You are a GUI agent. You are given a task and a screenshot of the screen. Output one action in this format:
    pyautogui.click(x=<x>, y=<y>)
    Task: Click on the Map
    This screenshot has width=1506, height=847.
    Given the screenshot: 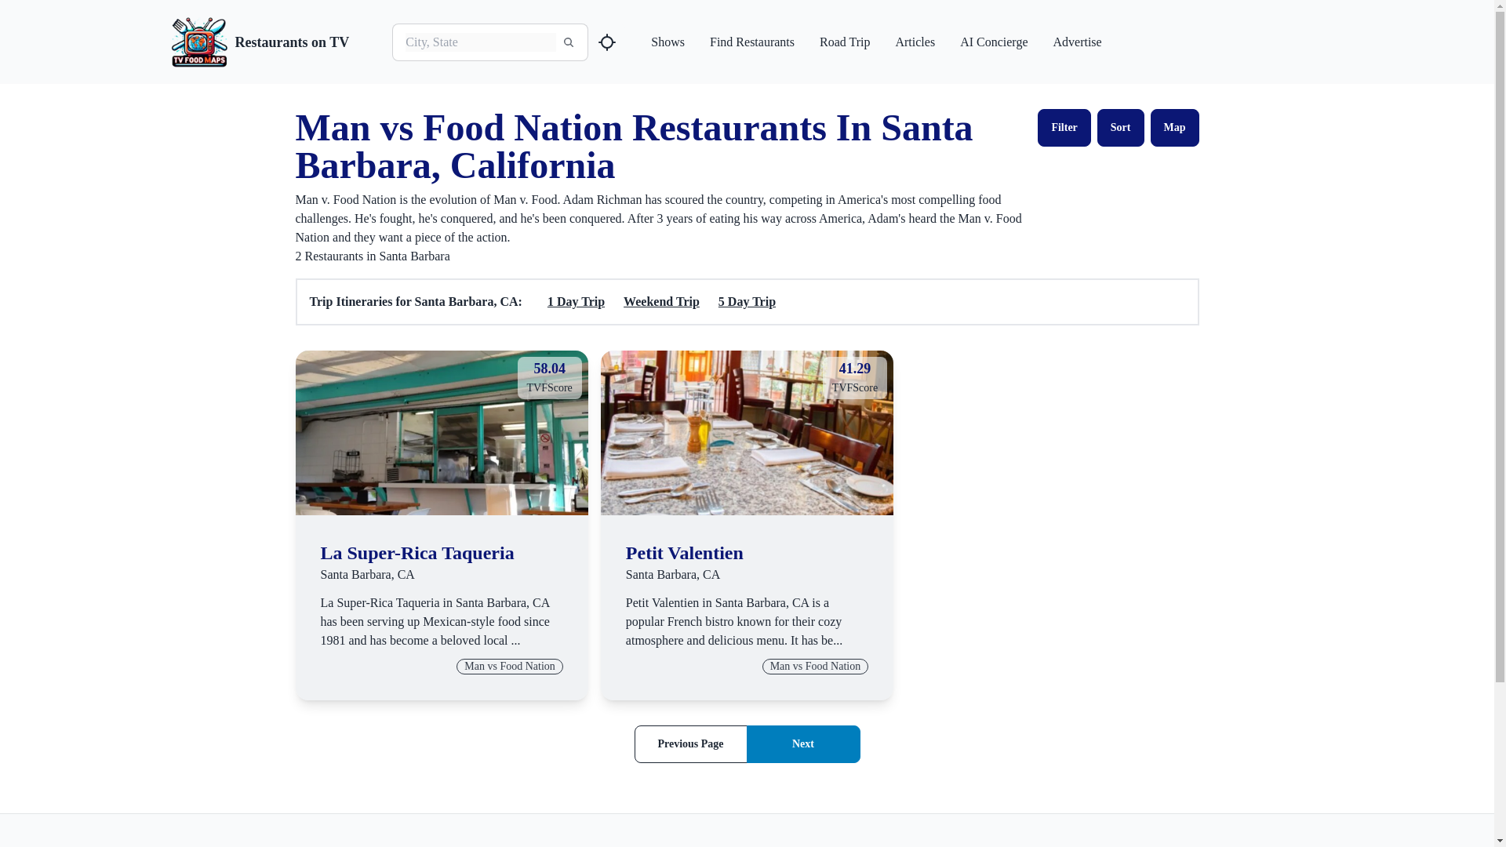 What is the action you would take?
    pyautogui.click(x=576, y=301)
    